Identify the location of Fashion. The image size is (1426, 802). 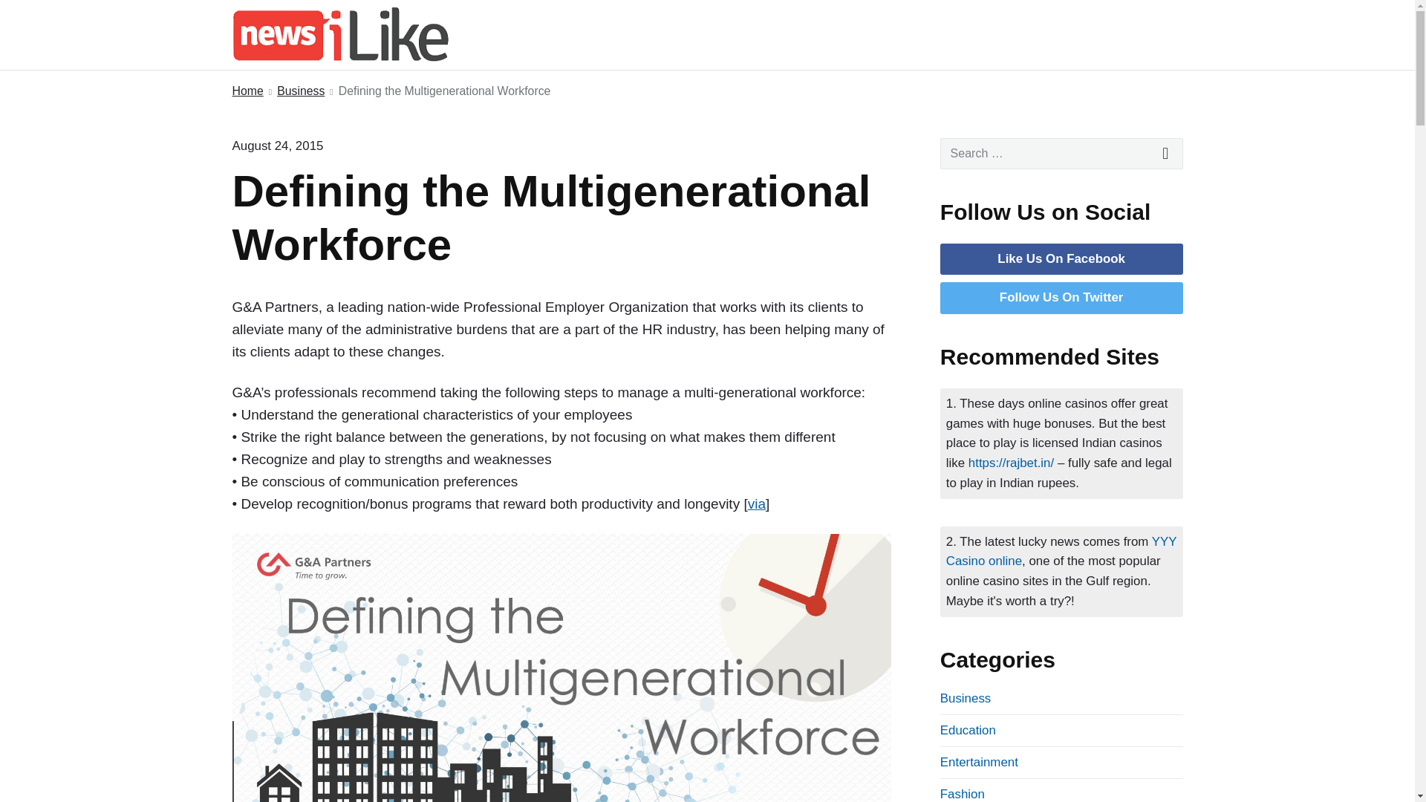
(963, 793).